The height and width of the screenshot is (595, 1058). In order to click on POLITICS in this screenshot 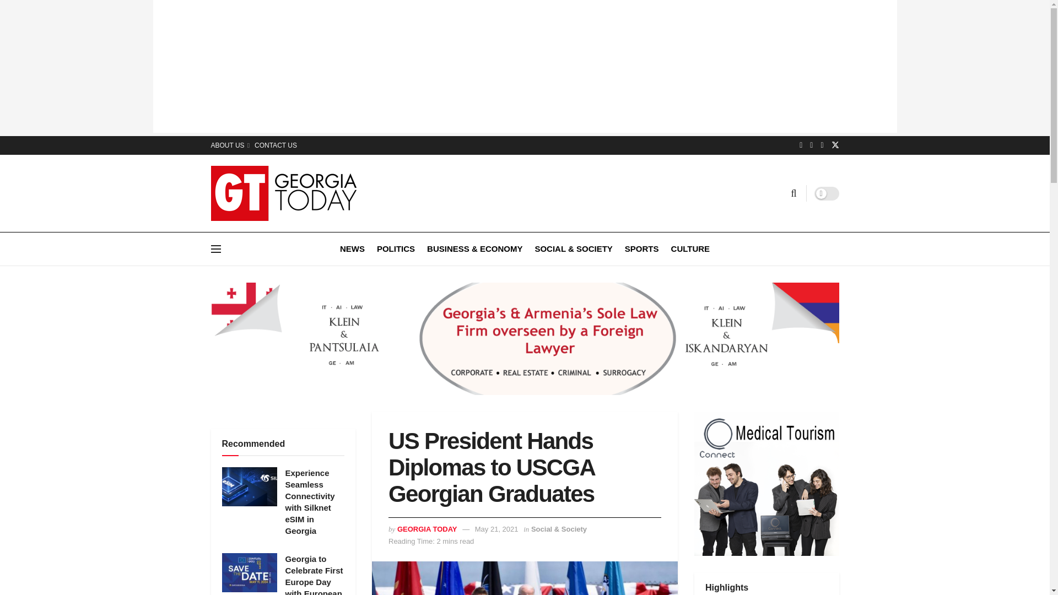, I will do `click(396, 248)`.